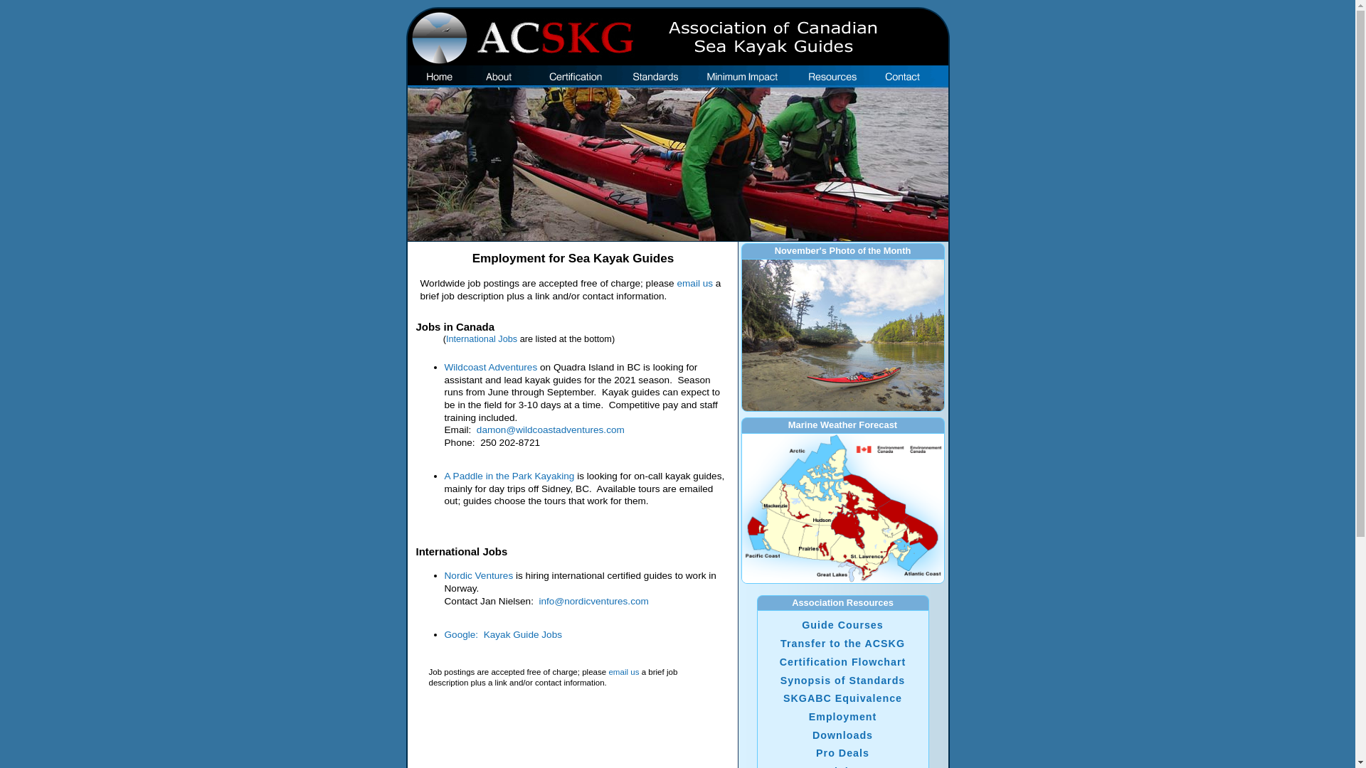 This screenshot has height=768, width=1366. Describe the element at coordinates (842, 698) in the screenshot. I see `SKGABC Equivalence` at that location.